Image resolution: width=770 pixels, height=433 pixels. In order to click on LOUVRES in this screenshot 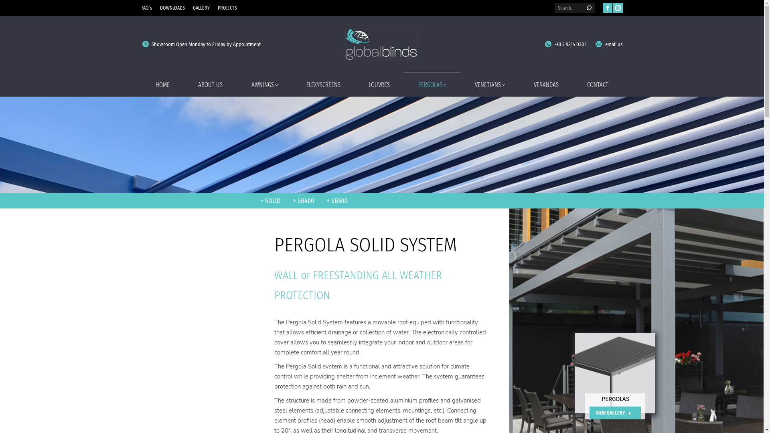, I will do `click(379, 84)`.